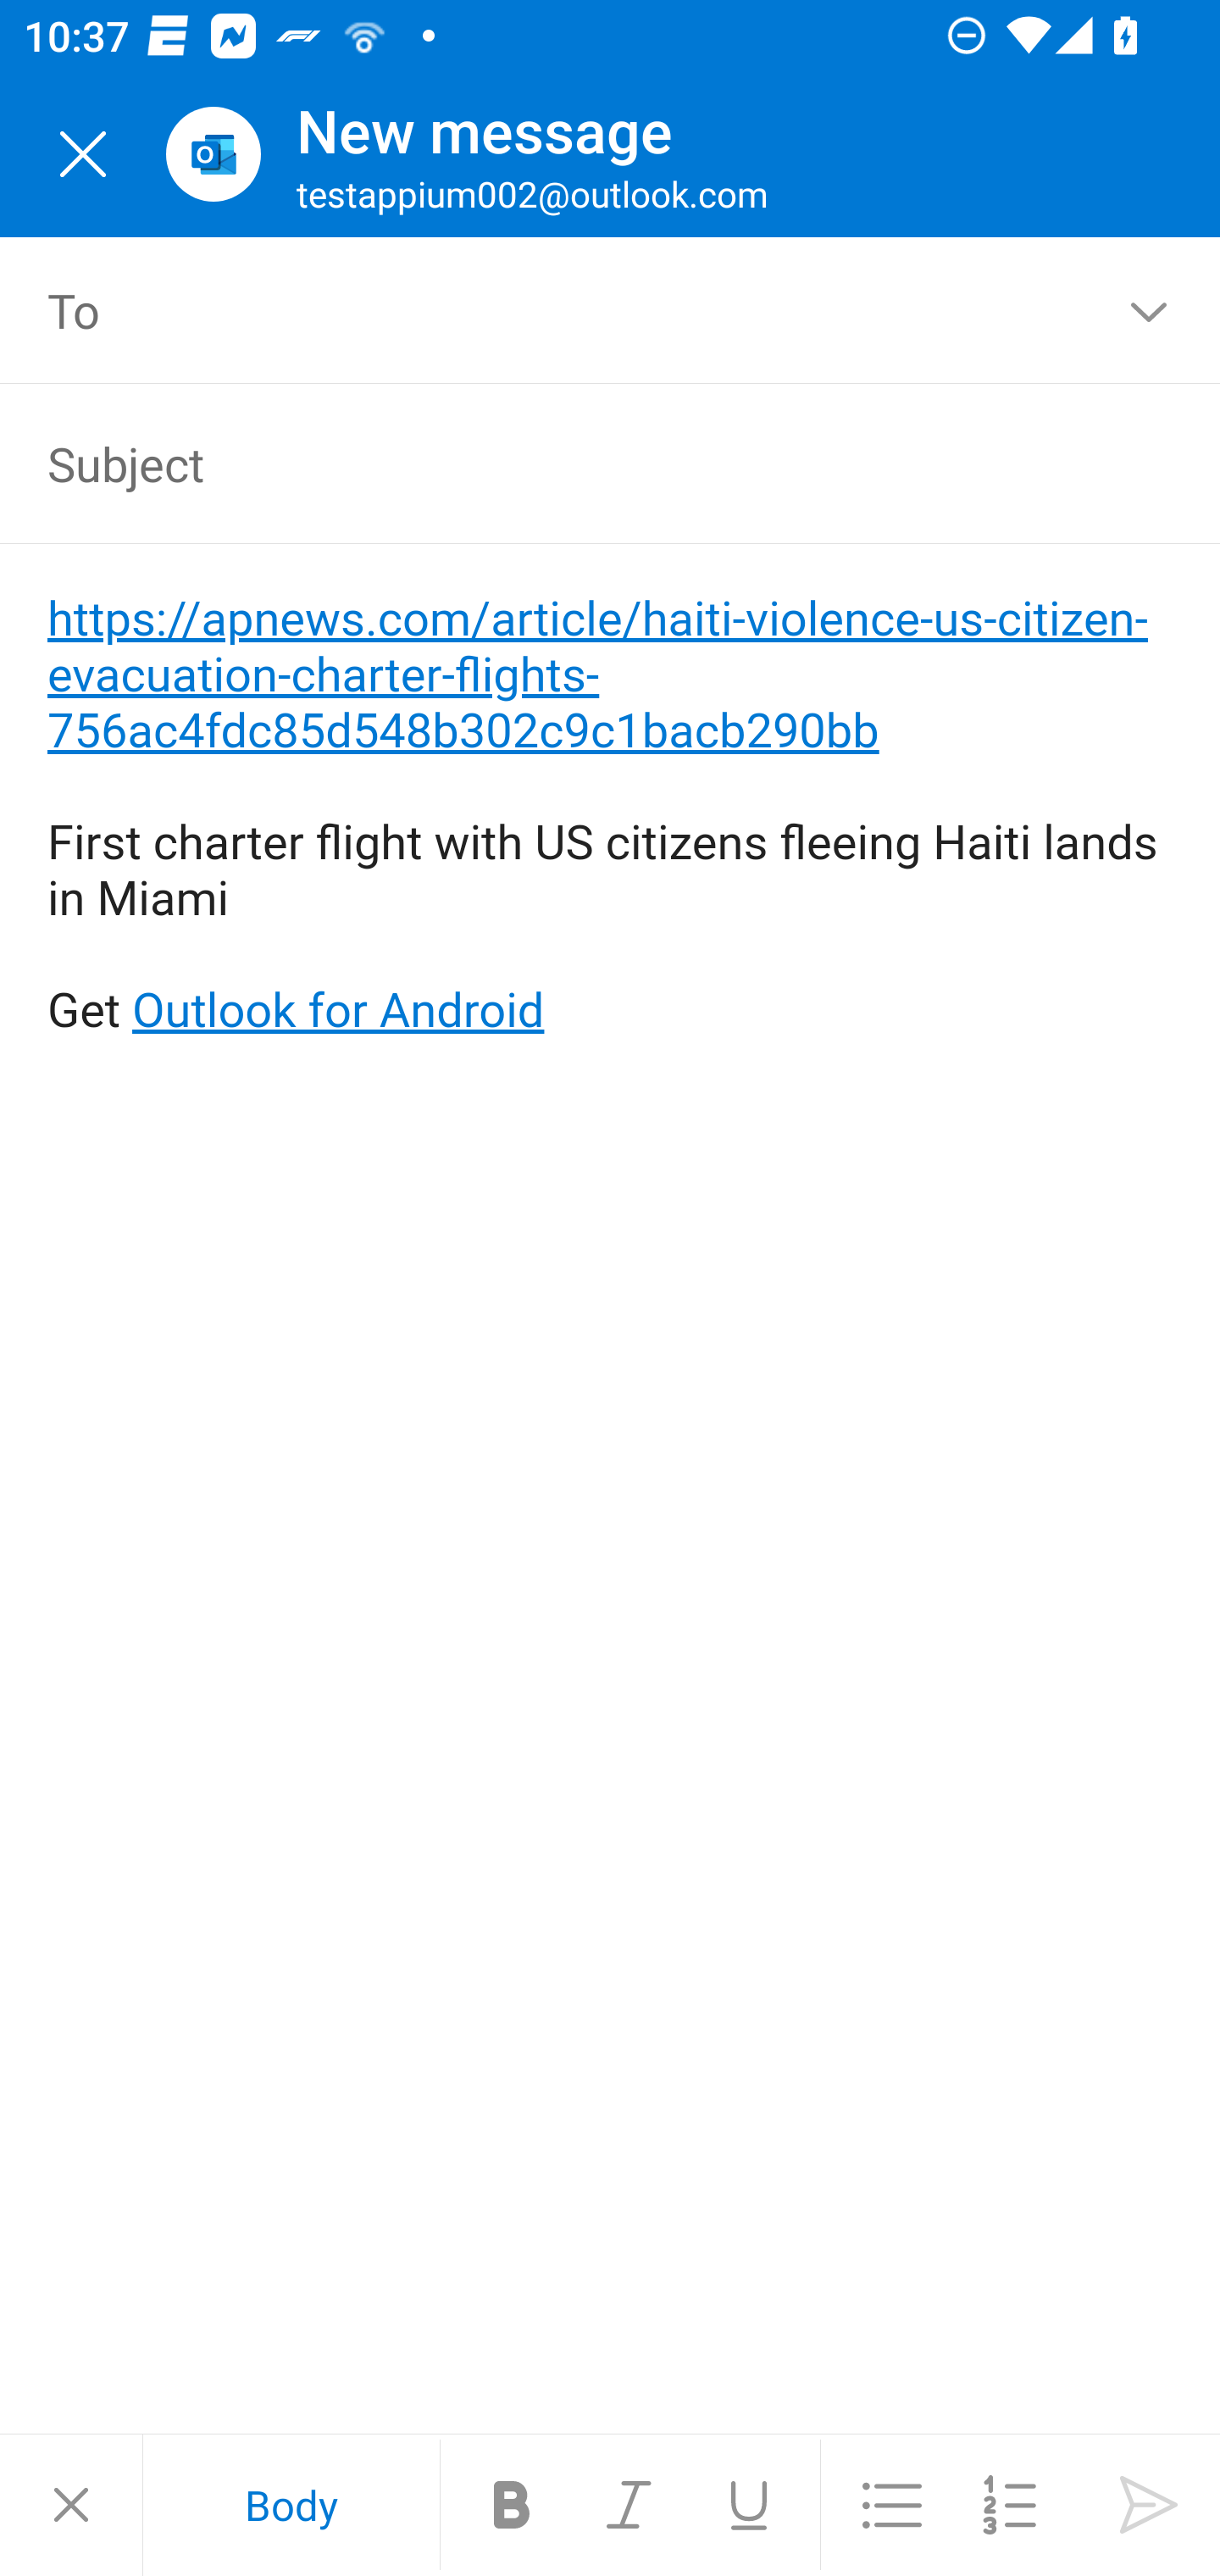 The height and width of the screenshot is (2576, 1220). Describe the element at coordinates (563, 463) in the screenshot. I see `Subject` at that location.